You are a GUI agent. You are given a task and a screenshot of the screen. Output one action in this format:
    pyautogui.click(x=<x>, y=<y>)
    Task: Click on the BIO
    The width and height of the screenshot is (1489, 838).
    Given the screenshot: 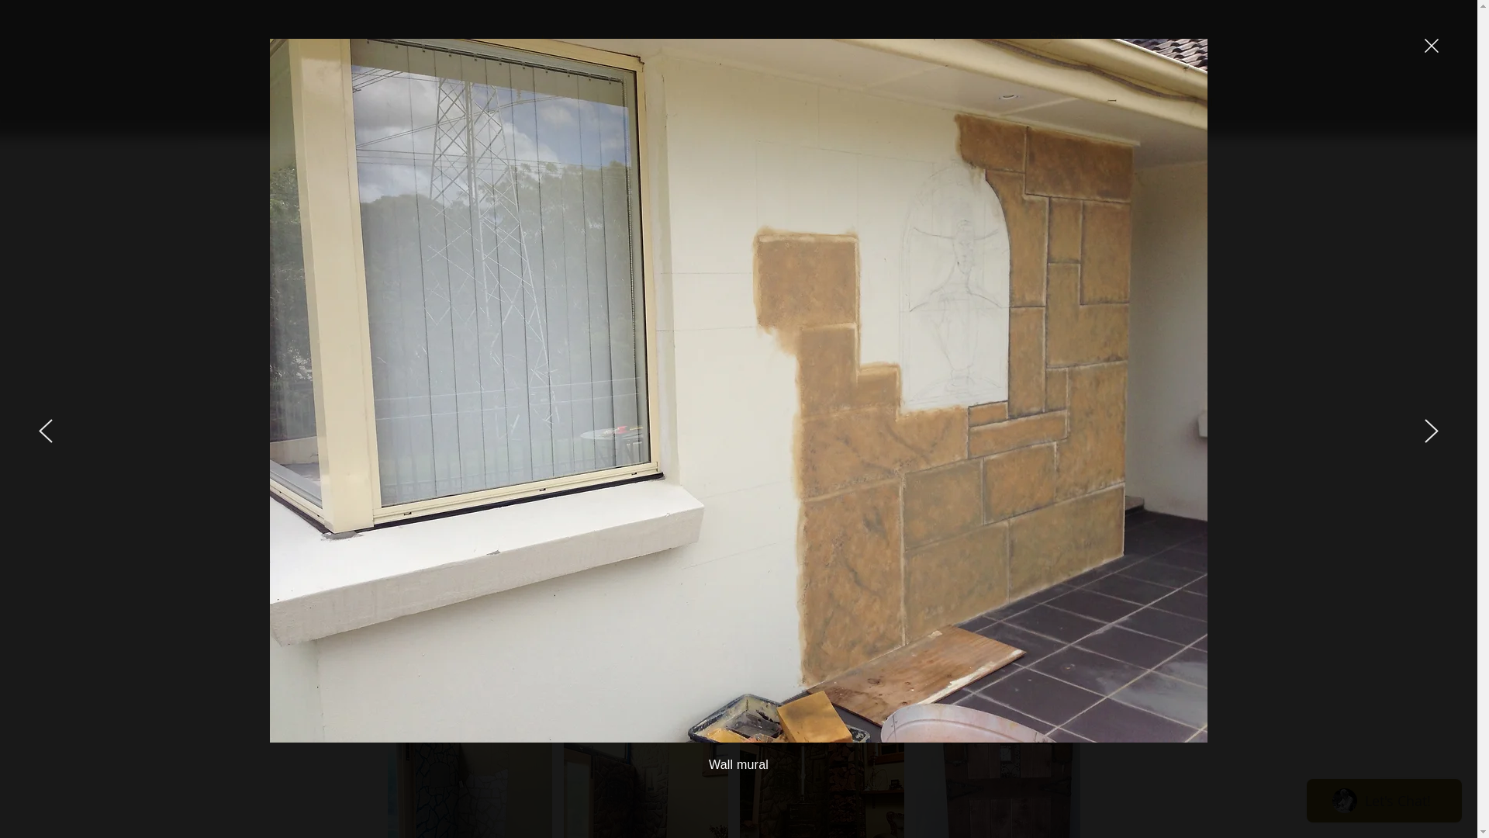 What is the action you would take?
    pyautogui.click(x=402, y=102)
    